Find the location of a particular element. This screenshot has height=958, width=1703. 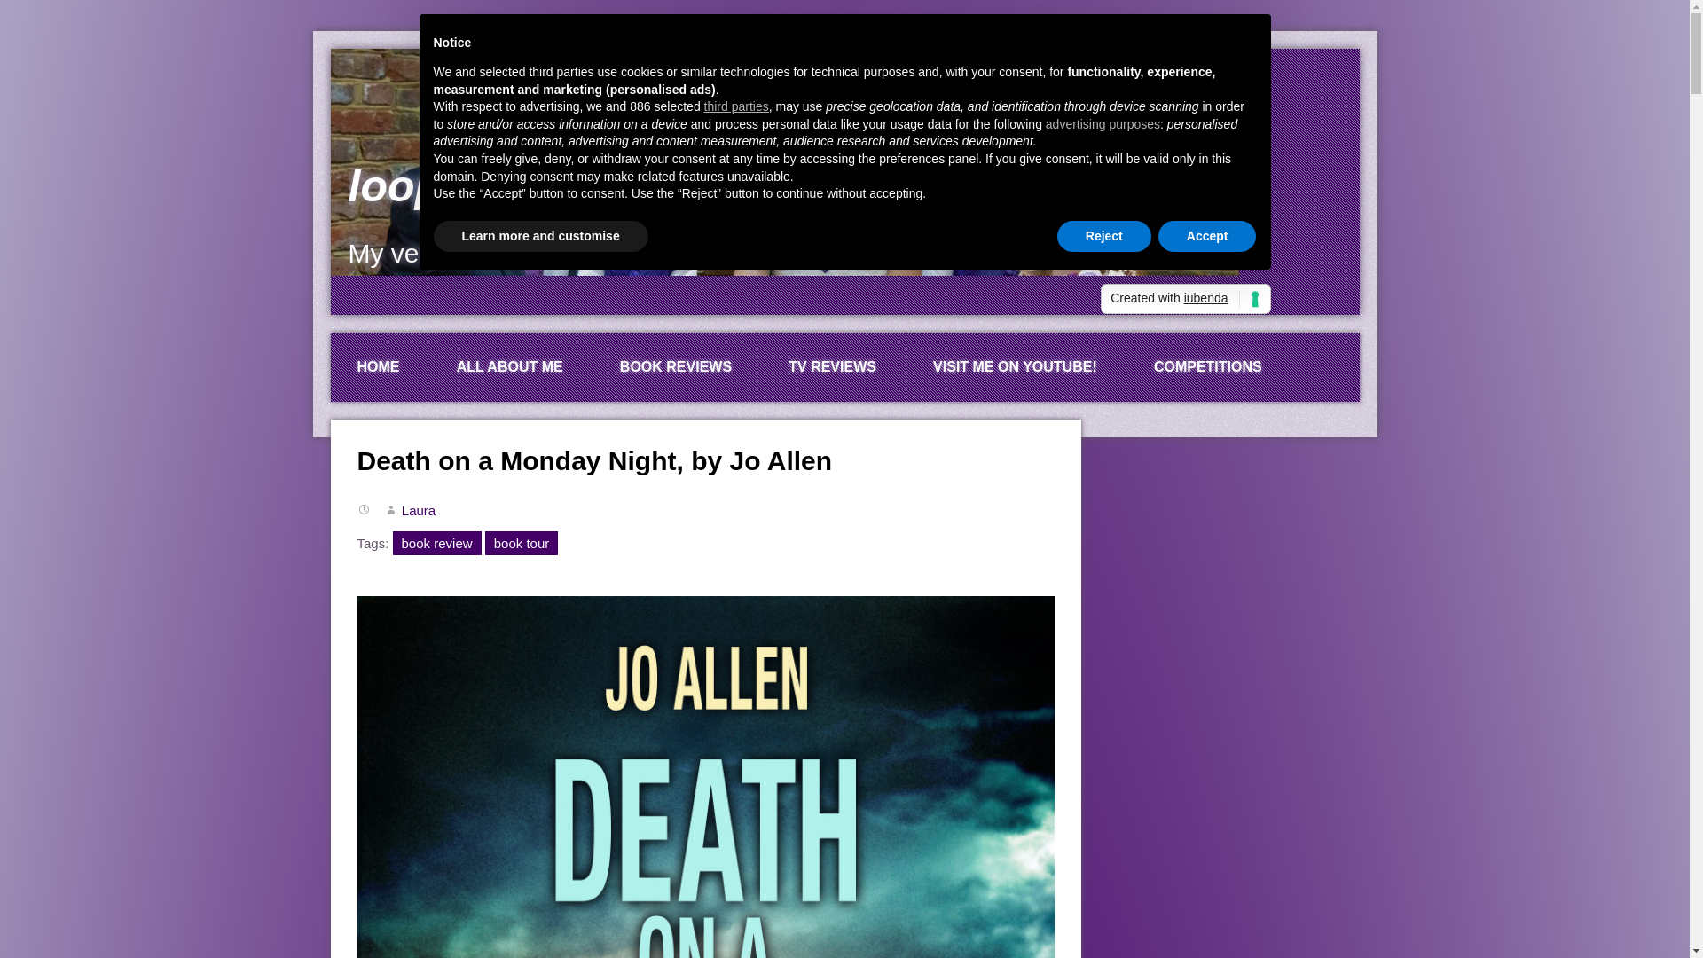

COMPETITIONS is located at coordinates (1208, 366).